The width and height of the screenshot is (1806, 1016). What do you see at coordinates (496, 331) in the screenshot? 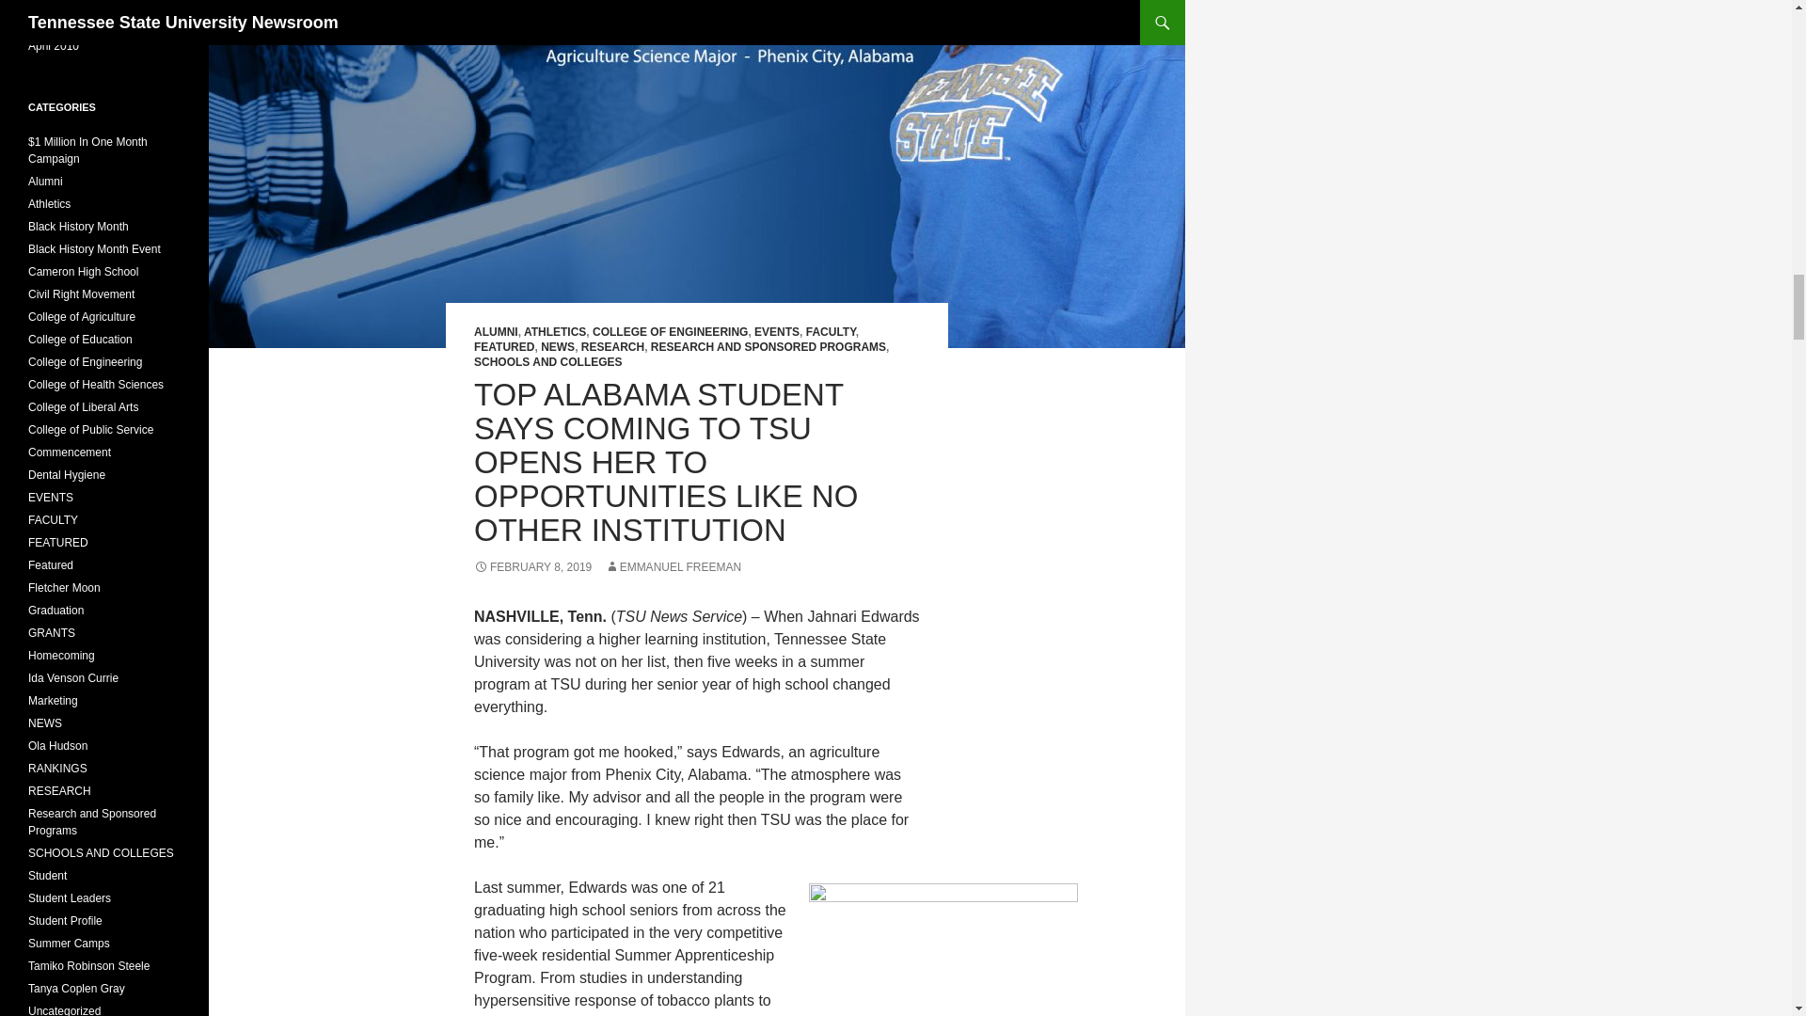
I see `ALUMNI` at bounding box center [496, 331].